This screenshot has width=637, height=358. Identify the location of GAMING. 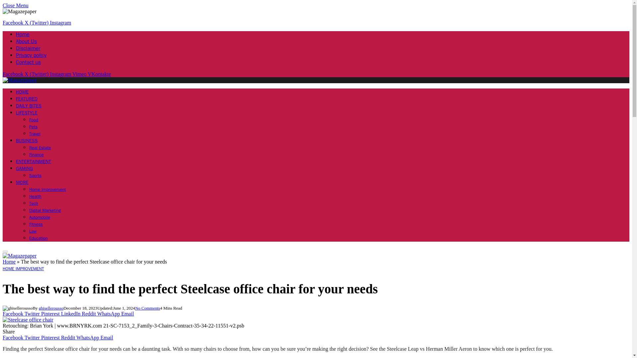
(25, 168).